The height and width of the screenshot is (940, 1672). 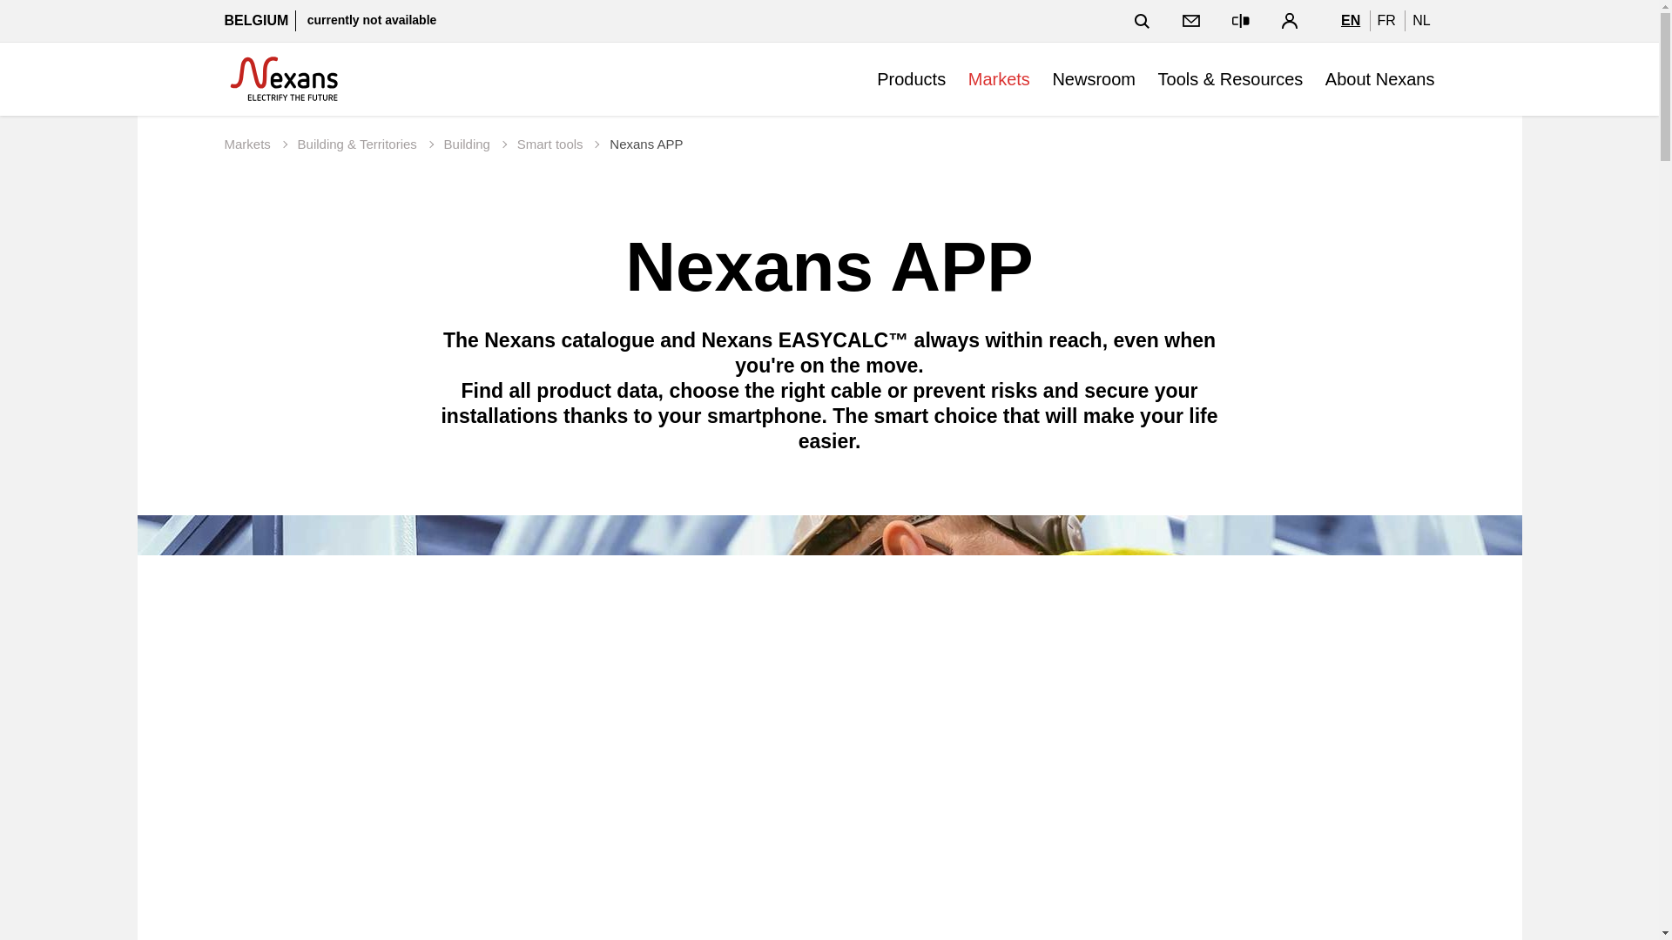 I want to click on Compare, so click(x=1241, y=21).